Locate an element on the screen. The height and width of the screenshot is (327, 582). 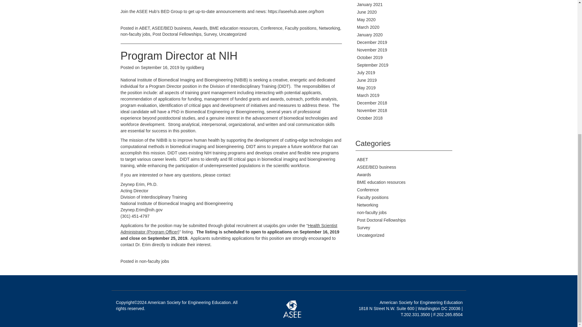
Awards is located at coordinates (200, 28).